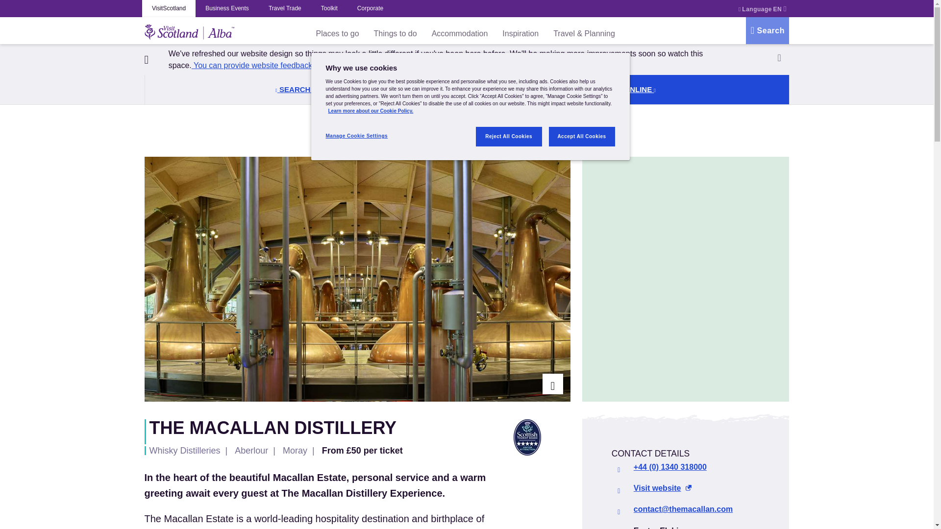 This screenshot has width=941, height=529. What do you see at coordinates (189, 30) in the screenshot?
I see `VisitScotland Home` at bounding box center [189, 30].